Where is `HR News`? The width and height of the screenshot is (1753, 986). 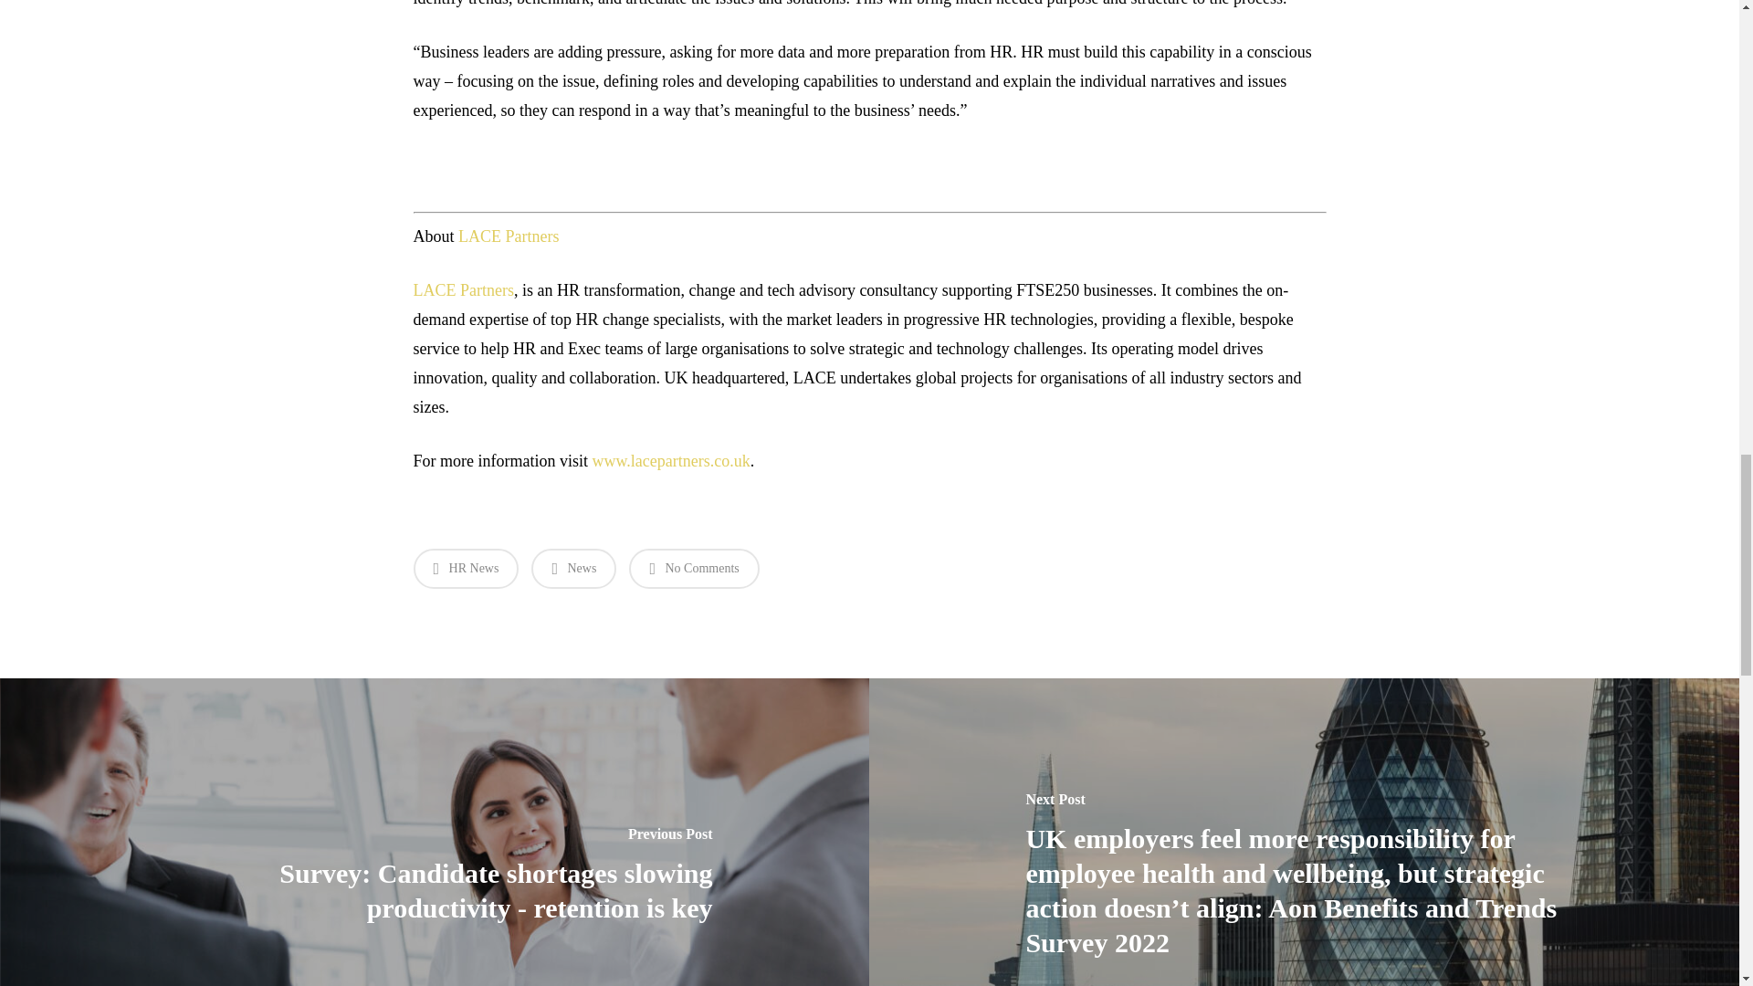 HR News is located at coordinates (466, 568).